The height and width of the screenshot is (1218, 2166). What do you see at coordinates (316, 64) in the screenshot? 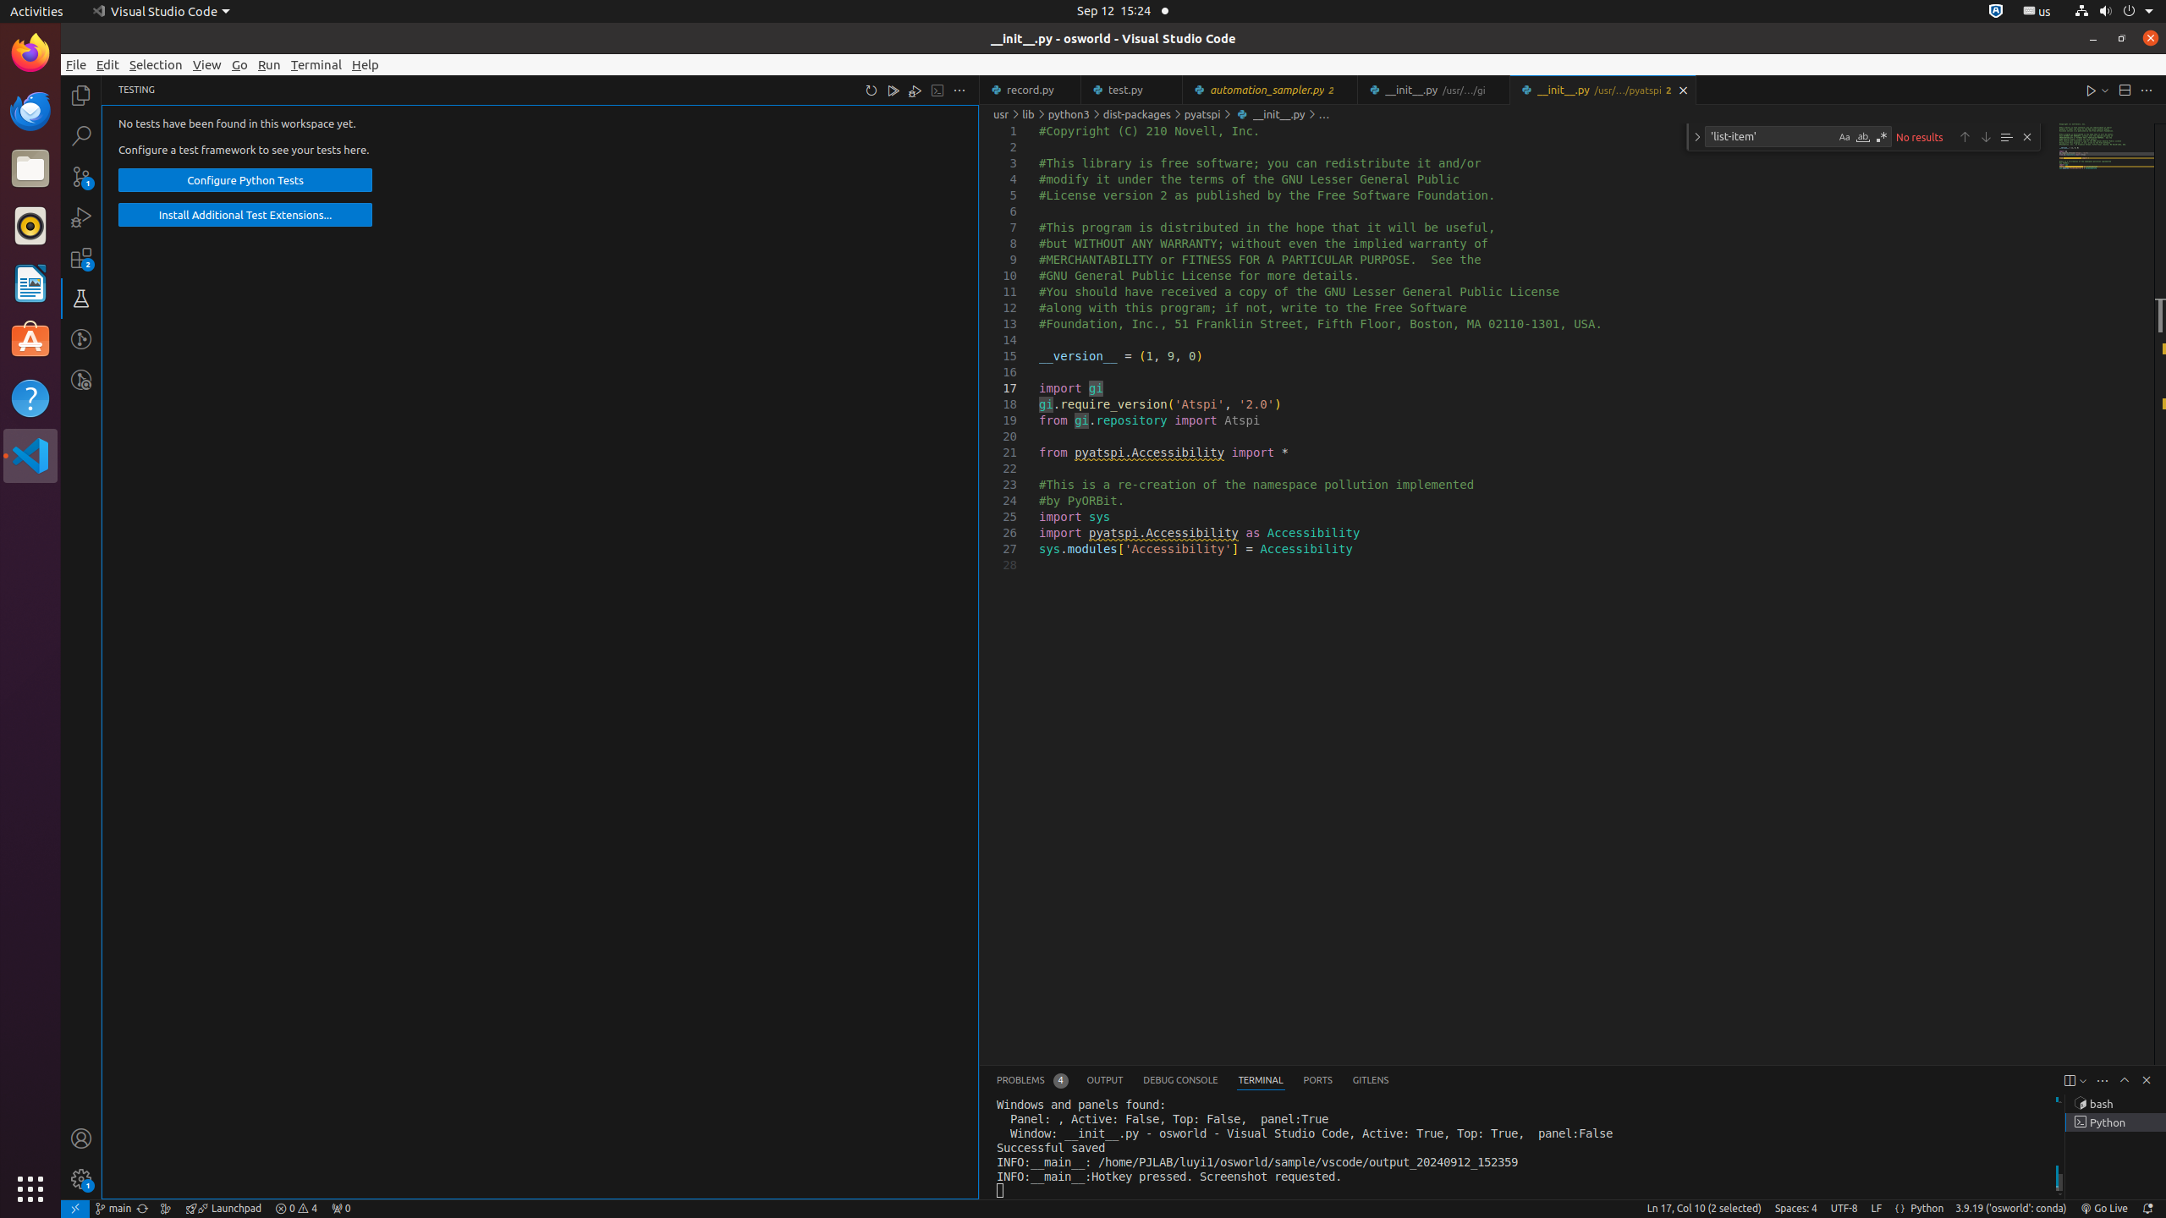
I see `Terminal` at bounding box center [316, 64].